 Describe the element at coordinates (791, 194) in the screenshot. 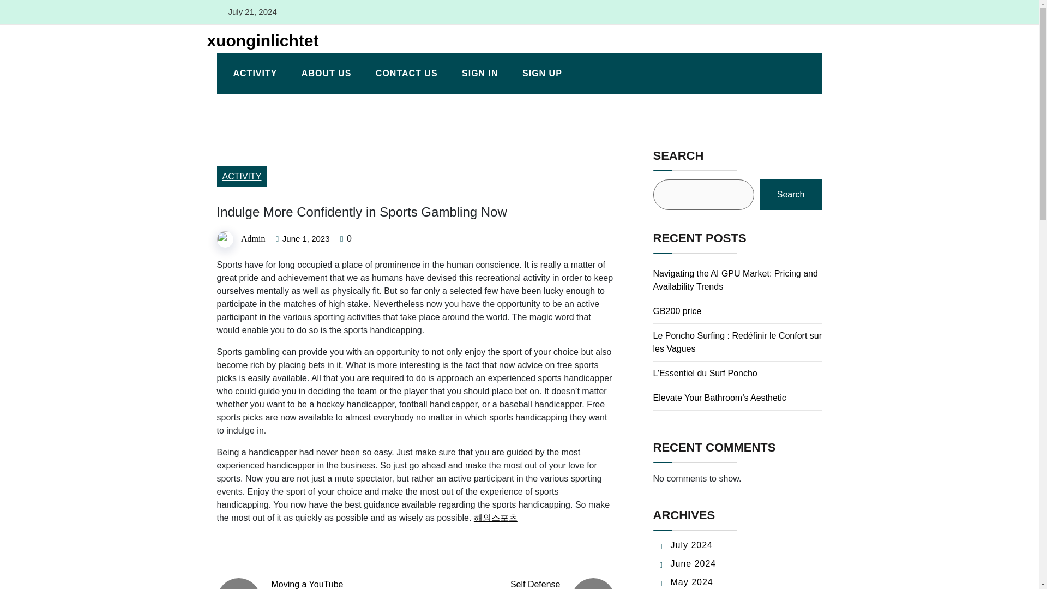

I see `Search` at that location.